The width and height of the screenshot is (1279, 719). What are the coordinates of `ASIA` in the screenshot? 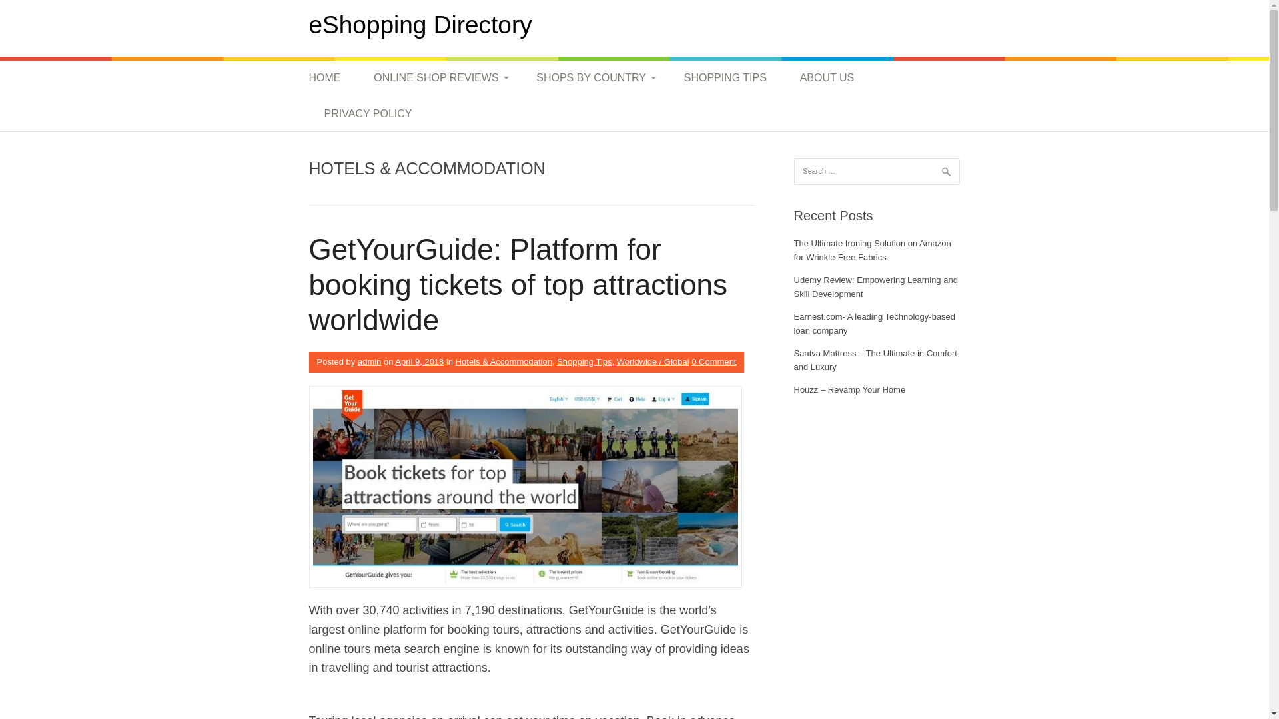 It's located at (588, 142).